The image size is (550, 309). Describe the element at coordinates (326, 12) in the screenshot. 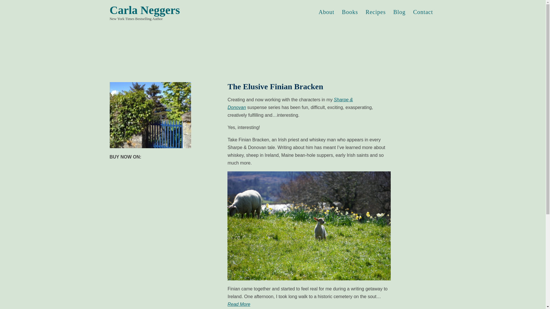

I see `About` at that location.